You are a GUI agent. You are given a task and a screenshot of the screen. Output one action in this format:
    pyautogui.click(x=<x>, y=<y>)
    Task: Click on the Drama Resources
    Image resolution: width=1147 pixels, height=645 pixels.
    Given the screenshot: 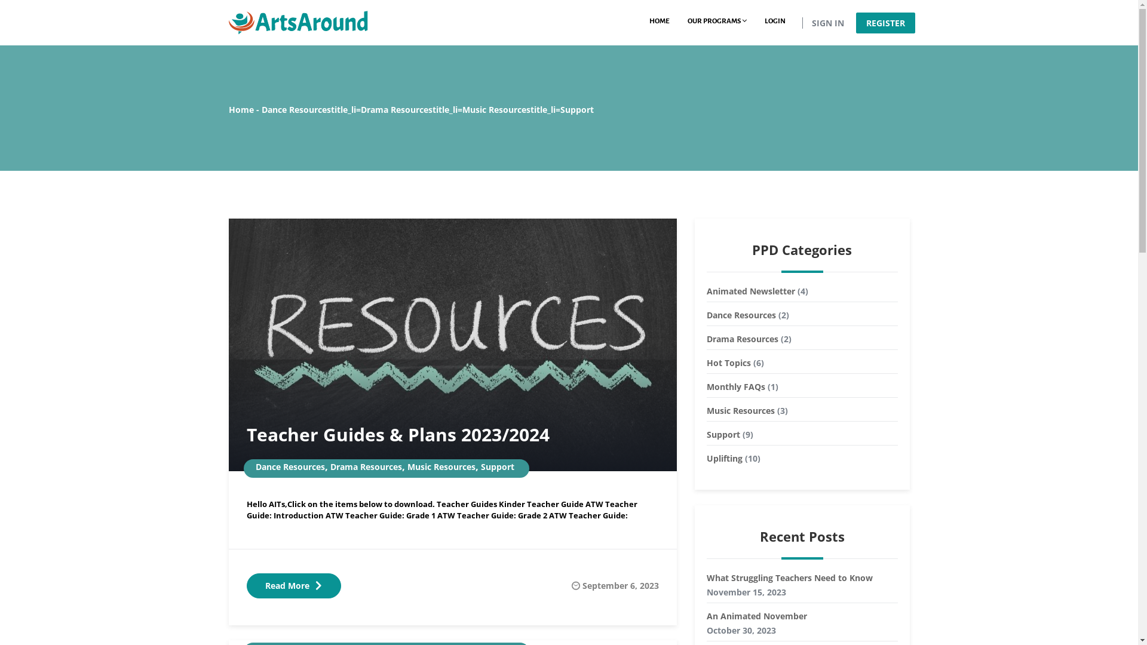 What is the action you would take?
    pyautogui.click(x=366, y=467)
    